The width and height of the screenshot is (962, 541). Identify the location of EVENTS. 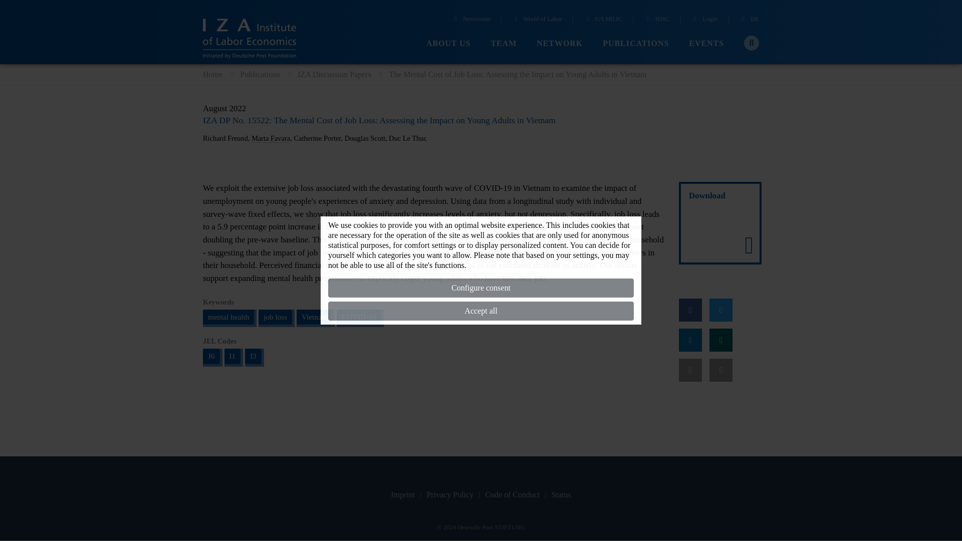
(706, 44).